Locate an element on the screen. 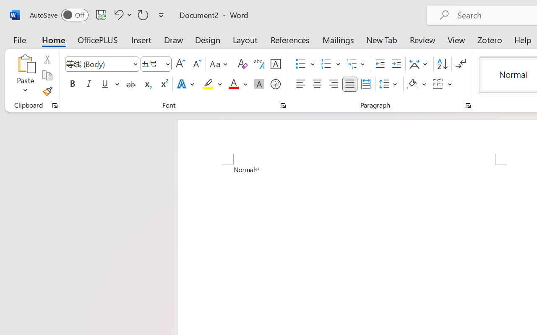 The image size is (537, 335). Zotero is located at coordinates (489, 39).